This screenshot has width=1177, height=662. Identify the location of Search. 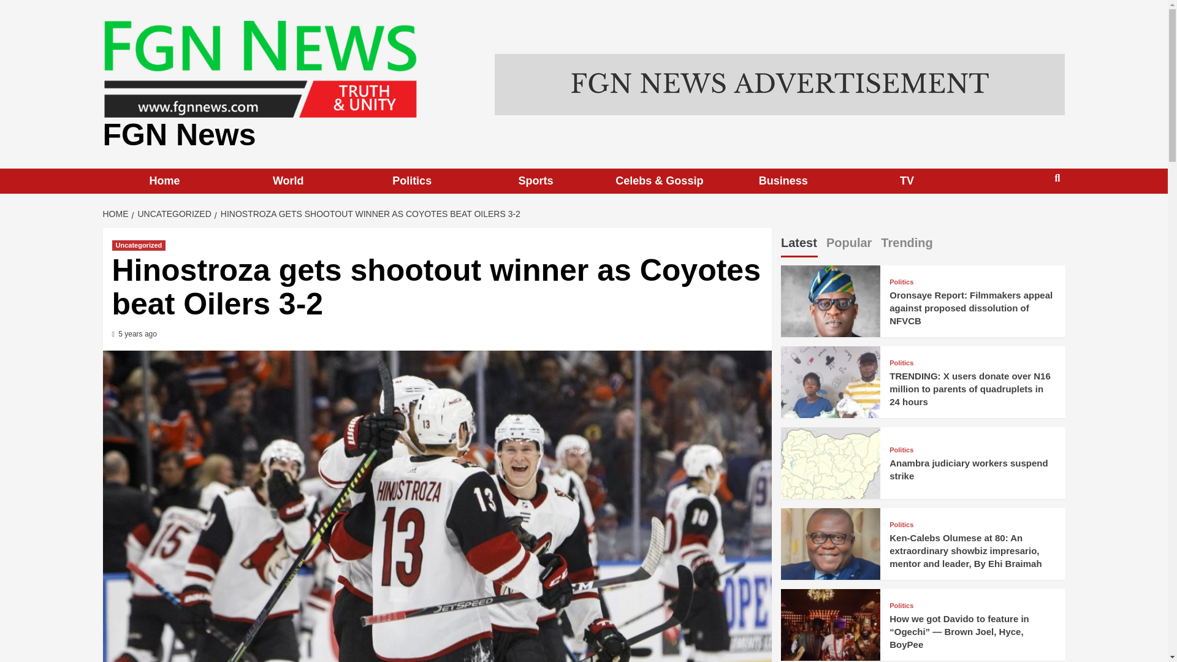
(1057, 178).